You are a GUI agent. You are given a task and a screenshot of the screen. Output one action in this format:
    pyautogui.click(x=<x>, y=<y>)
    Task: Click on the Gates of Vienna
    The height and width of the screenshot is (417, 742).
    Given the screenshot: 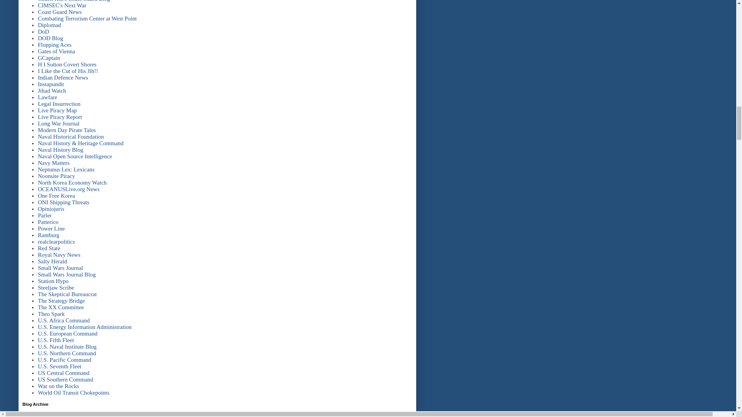 What is the action you would take?
    pyautogui.click(x=56, y=51)
    